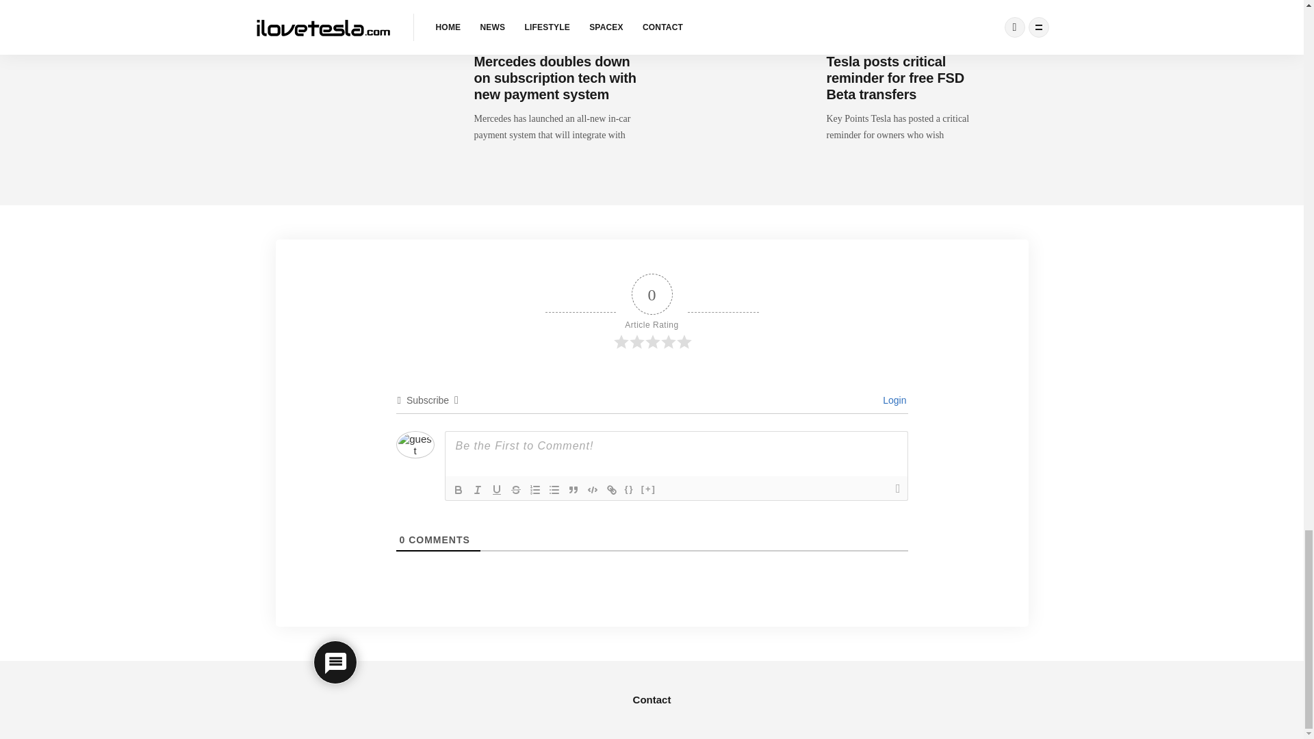  I want to click on Link, so click(612, 490).